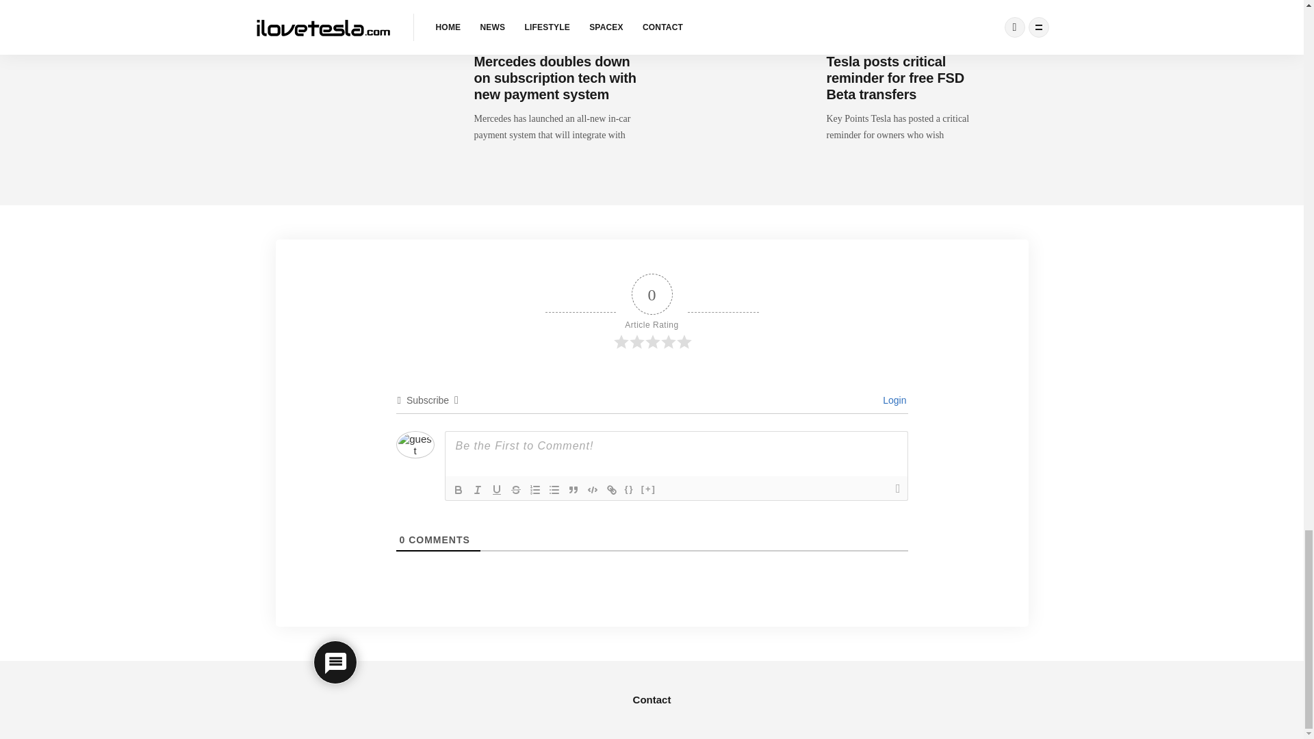  I want to click on Link, so click(612, 490).